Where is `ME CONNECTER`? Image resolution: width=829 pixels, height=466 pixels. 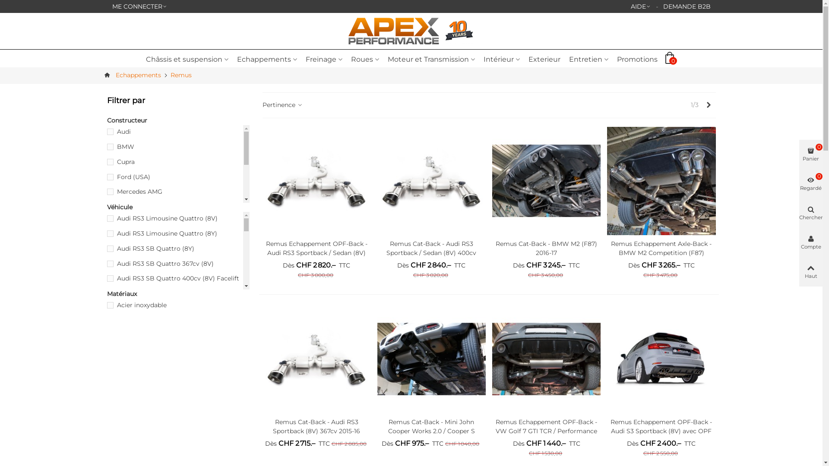
ME CONNECTER is located at coordinates (140, 6).